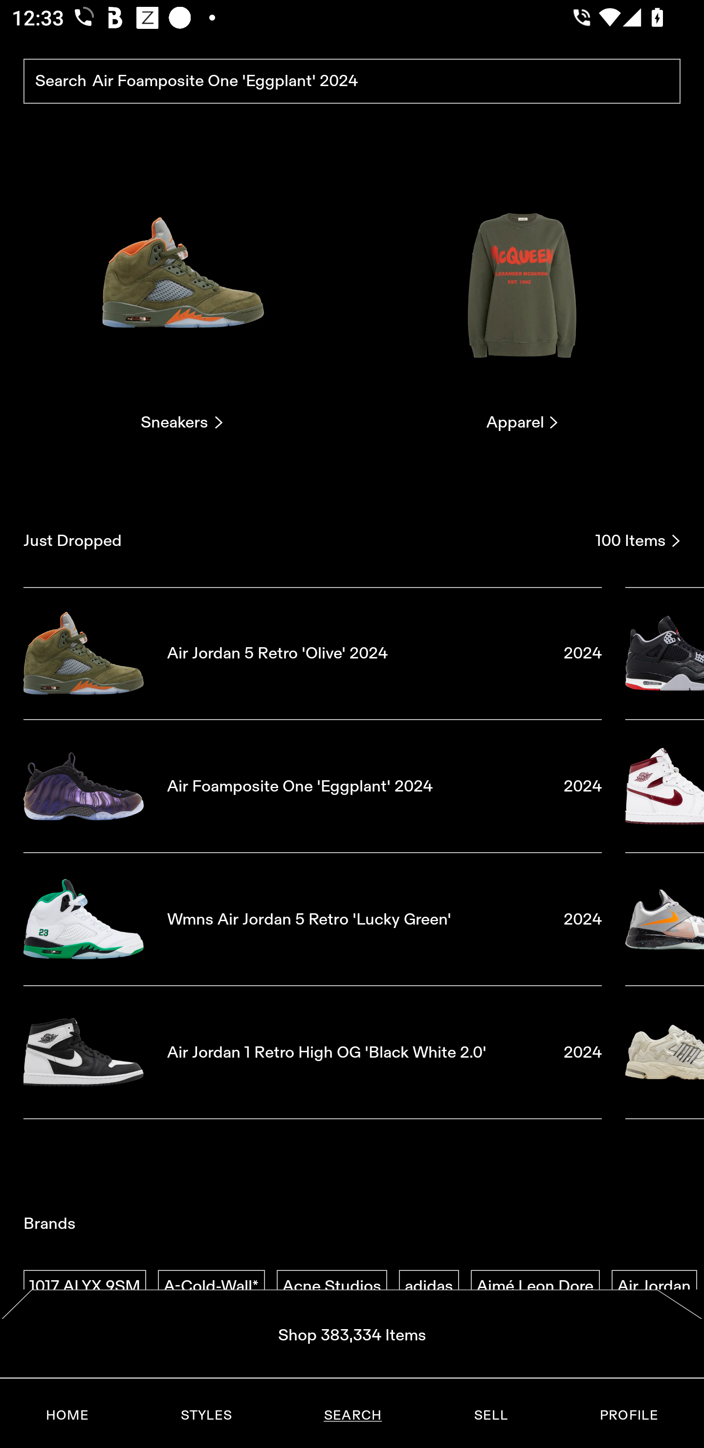 The height and width of the screenshot is (1448, 704). Describe the element at coordinates (490, 1415) in the screenshot. I see `SELL` at that location.